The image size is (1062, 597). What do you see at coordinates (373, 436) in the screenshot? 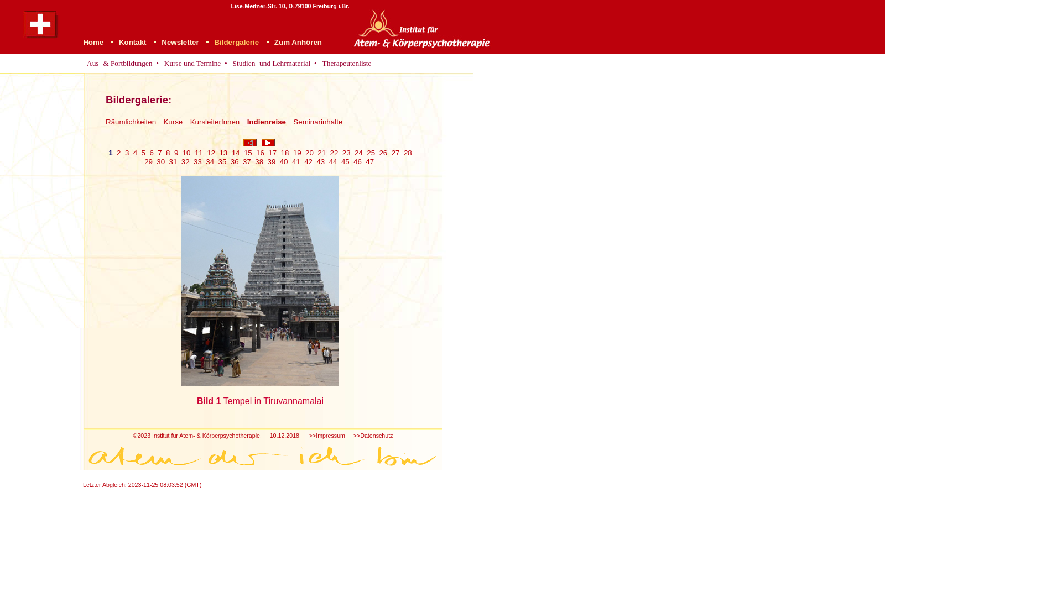
I see `>>Datenschutz` at bounding box center [373, 436].